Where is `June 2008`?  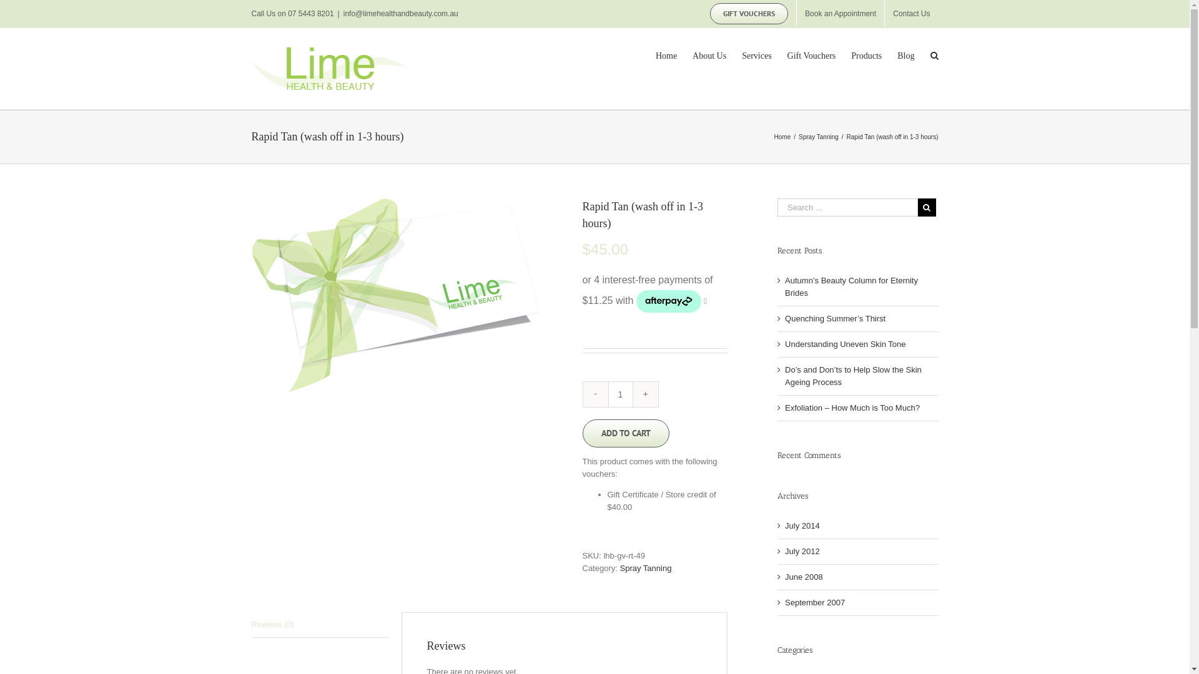
June 2008 is located at coordinates (804, 577).